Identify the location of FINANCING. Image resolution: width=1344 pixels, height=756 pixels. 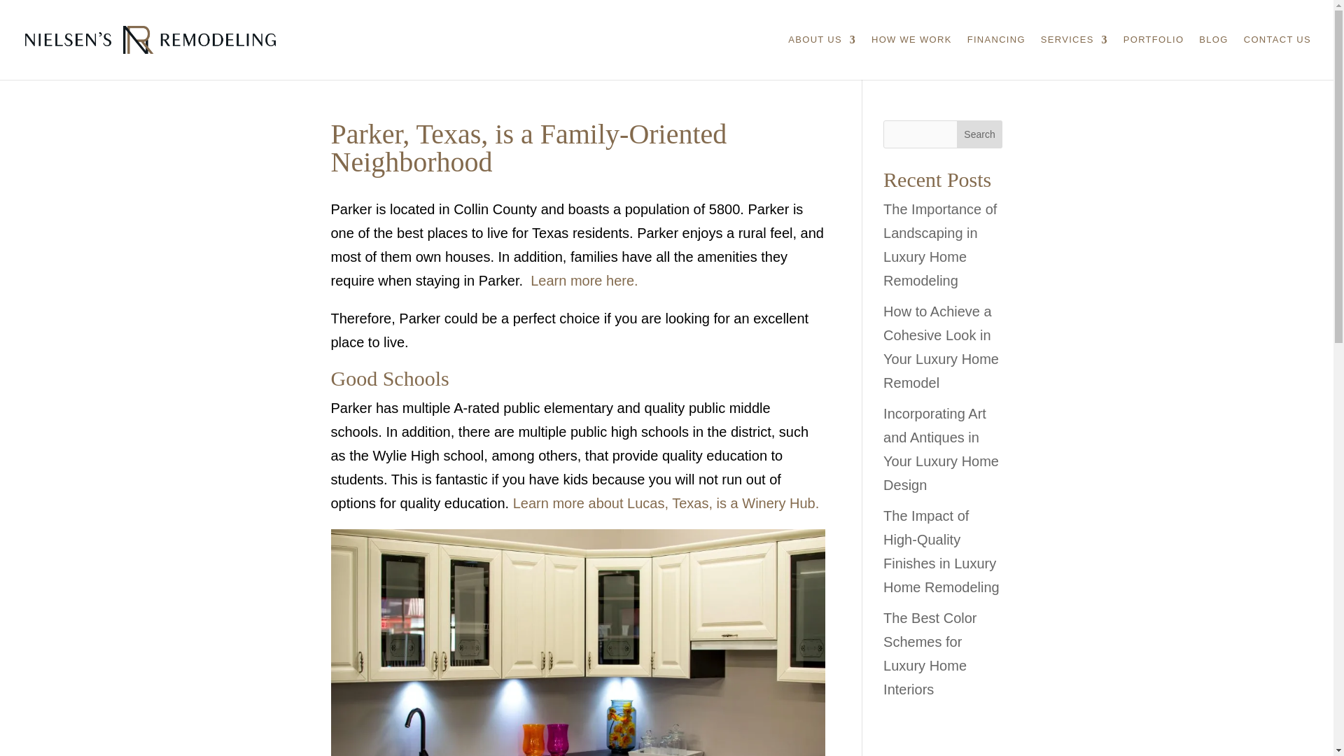
(996, 57).